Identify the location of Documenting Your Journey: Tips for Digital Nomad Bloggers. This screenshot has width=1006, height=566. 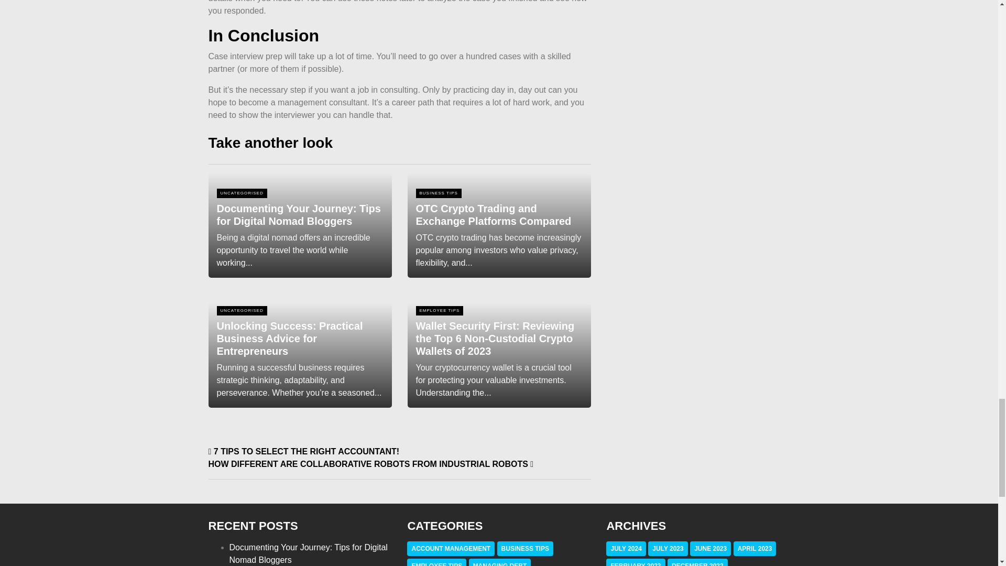
(300, 230).